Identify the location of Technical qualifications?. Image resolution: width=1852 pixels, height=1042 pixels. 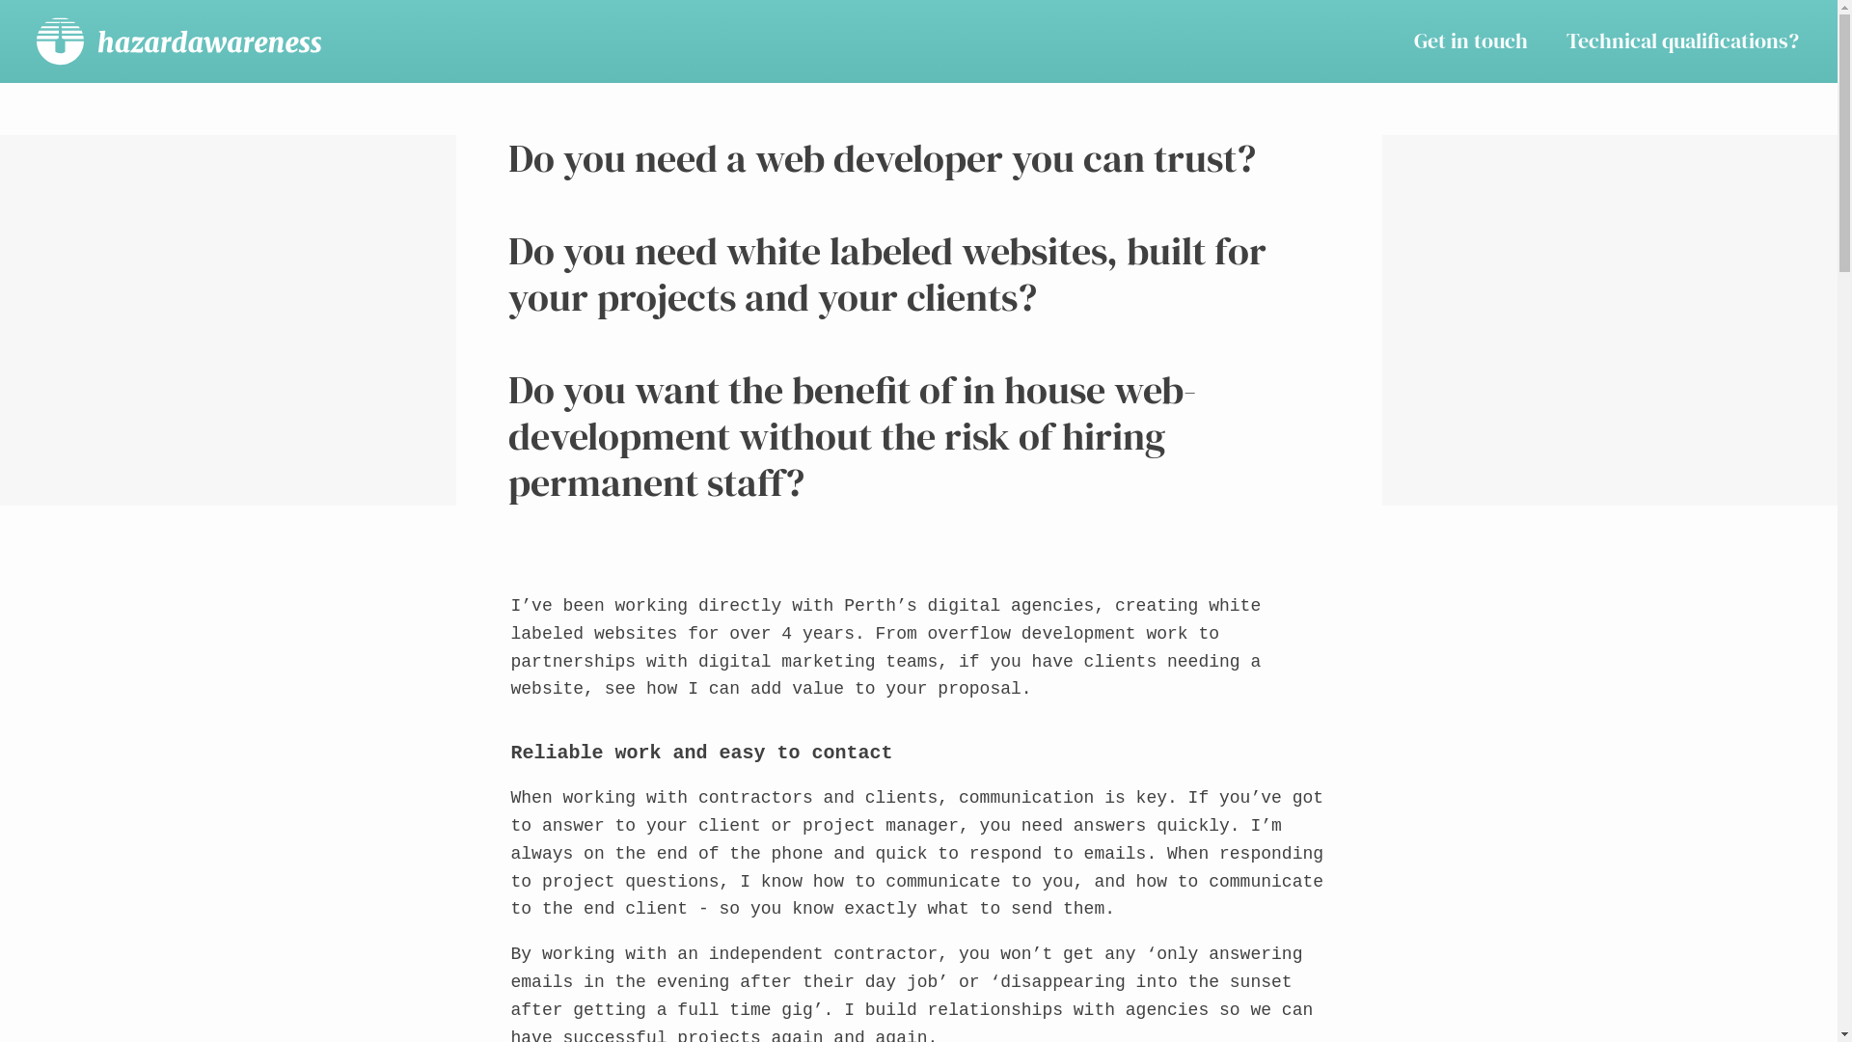
(1682, 41).